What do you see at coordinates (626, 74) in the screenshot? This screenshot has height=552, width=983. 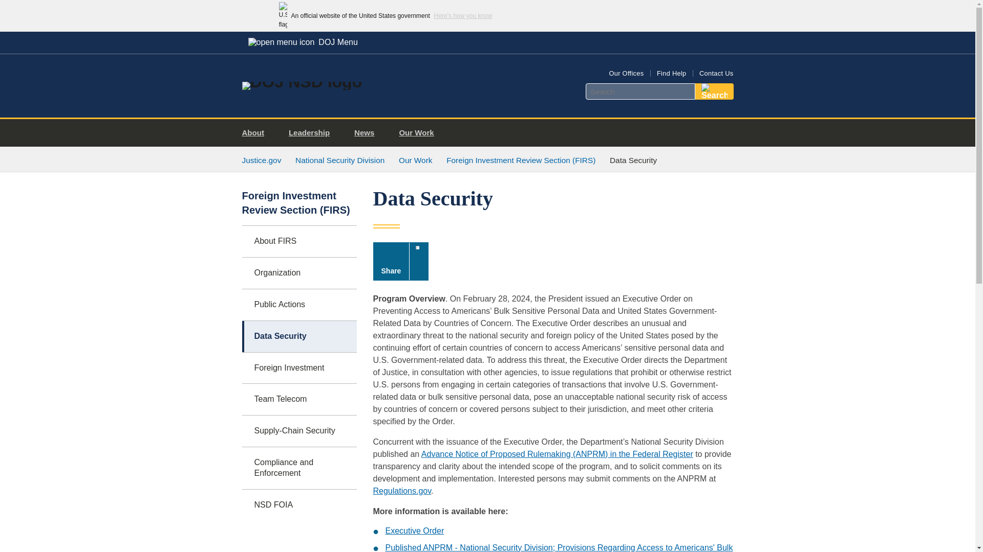 I see `Our Offices` at bounding box center [626, 74].